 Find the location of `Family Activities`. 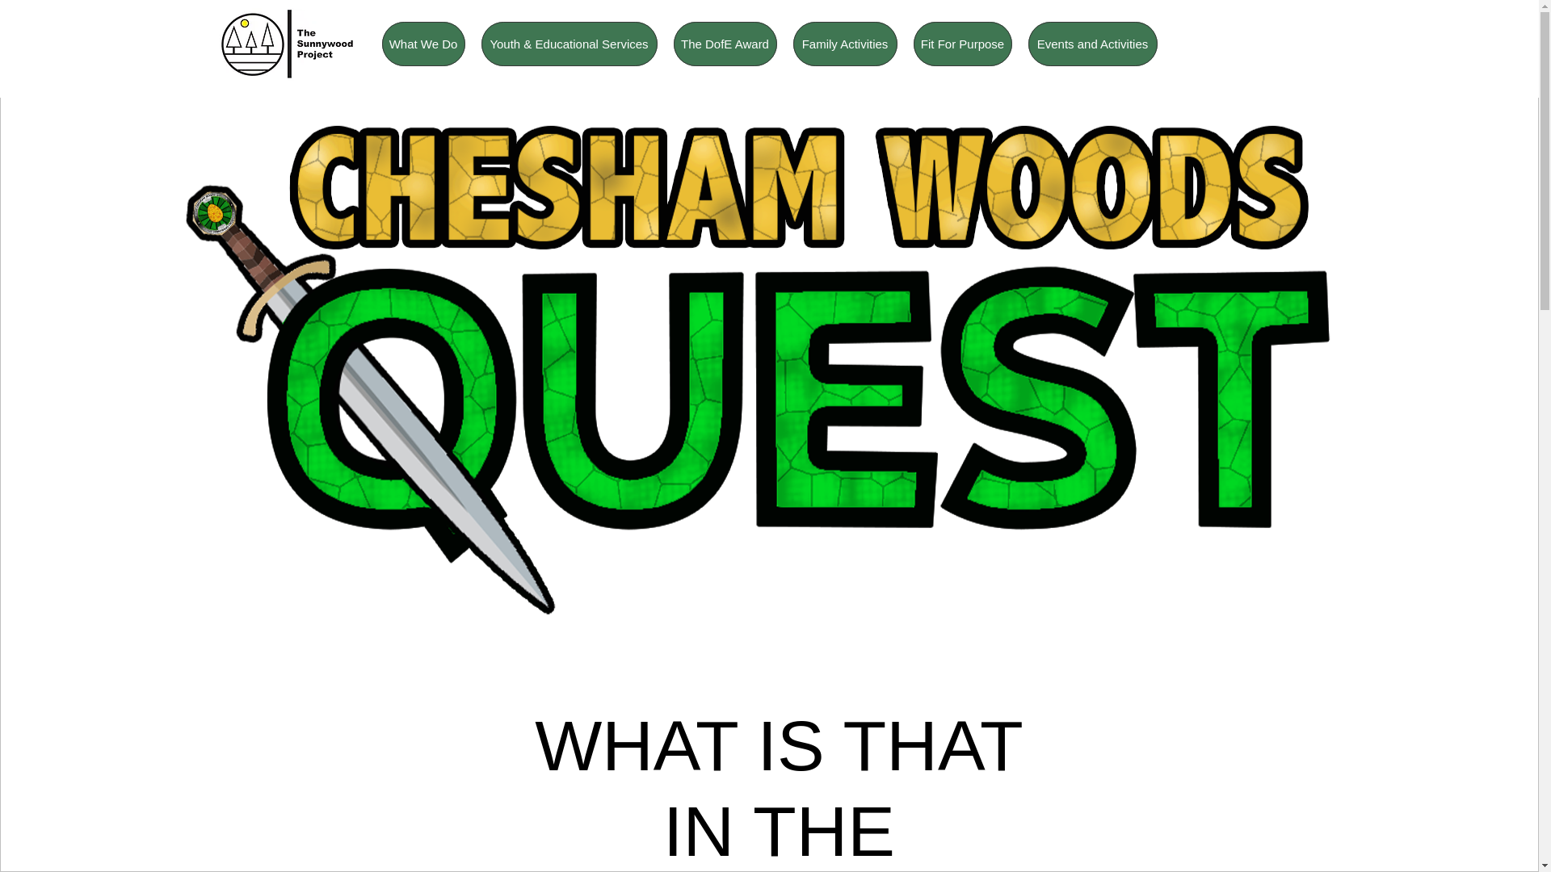

Family Activities is located at coordinates (845, 44).